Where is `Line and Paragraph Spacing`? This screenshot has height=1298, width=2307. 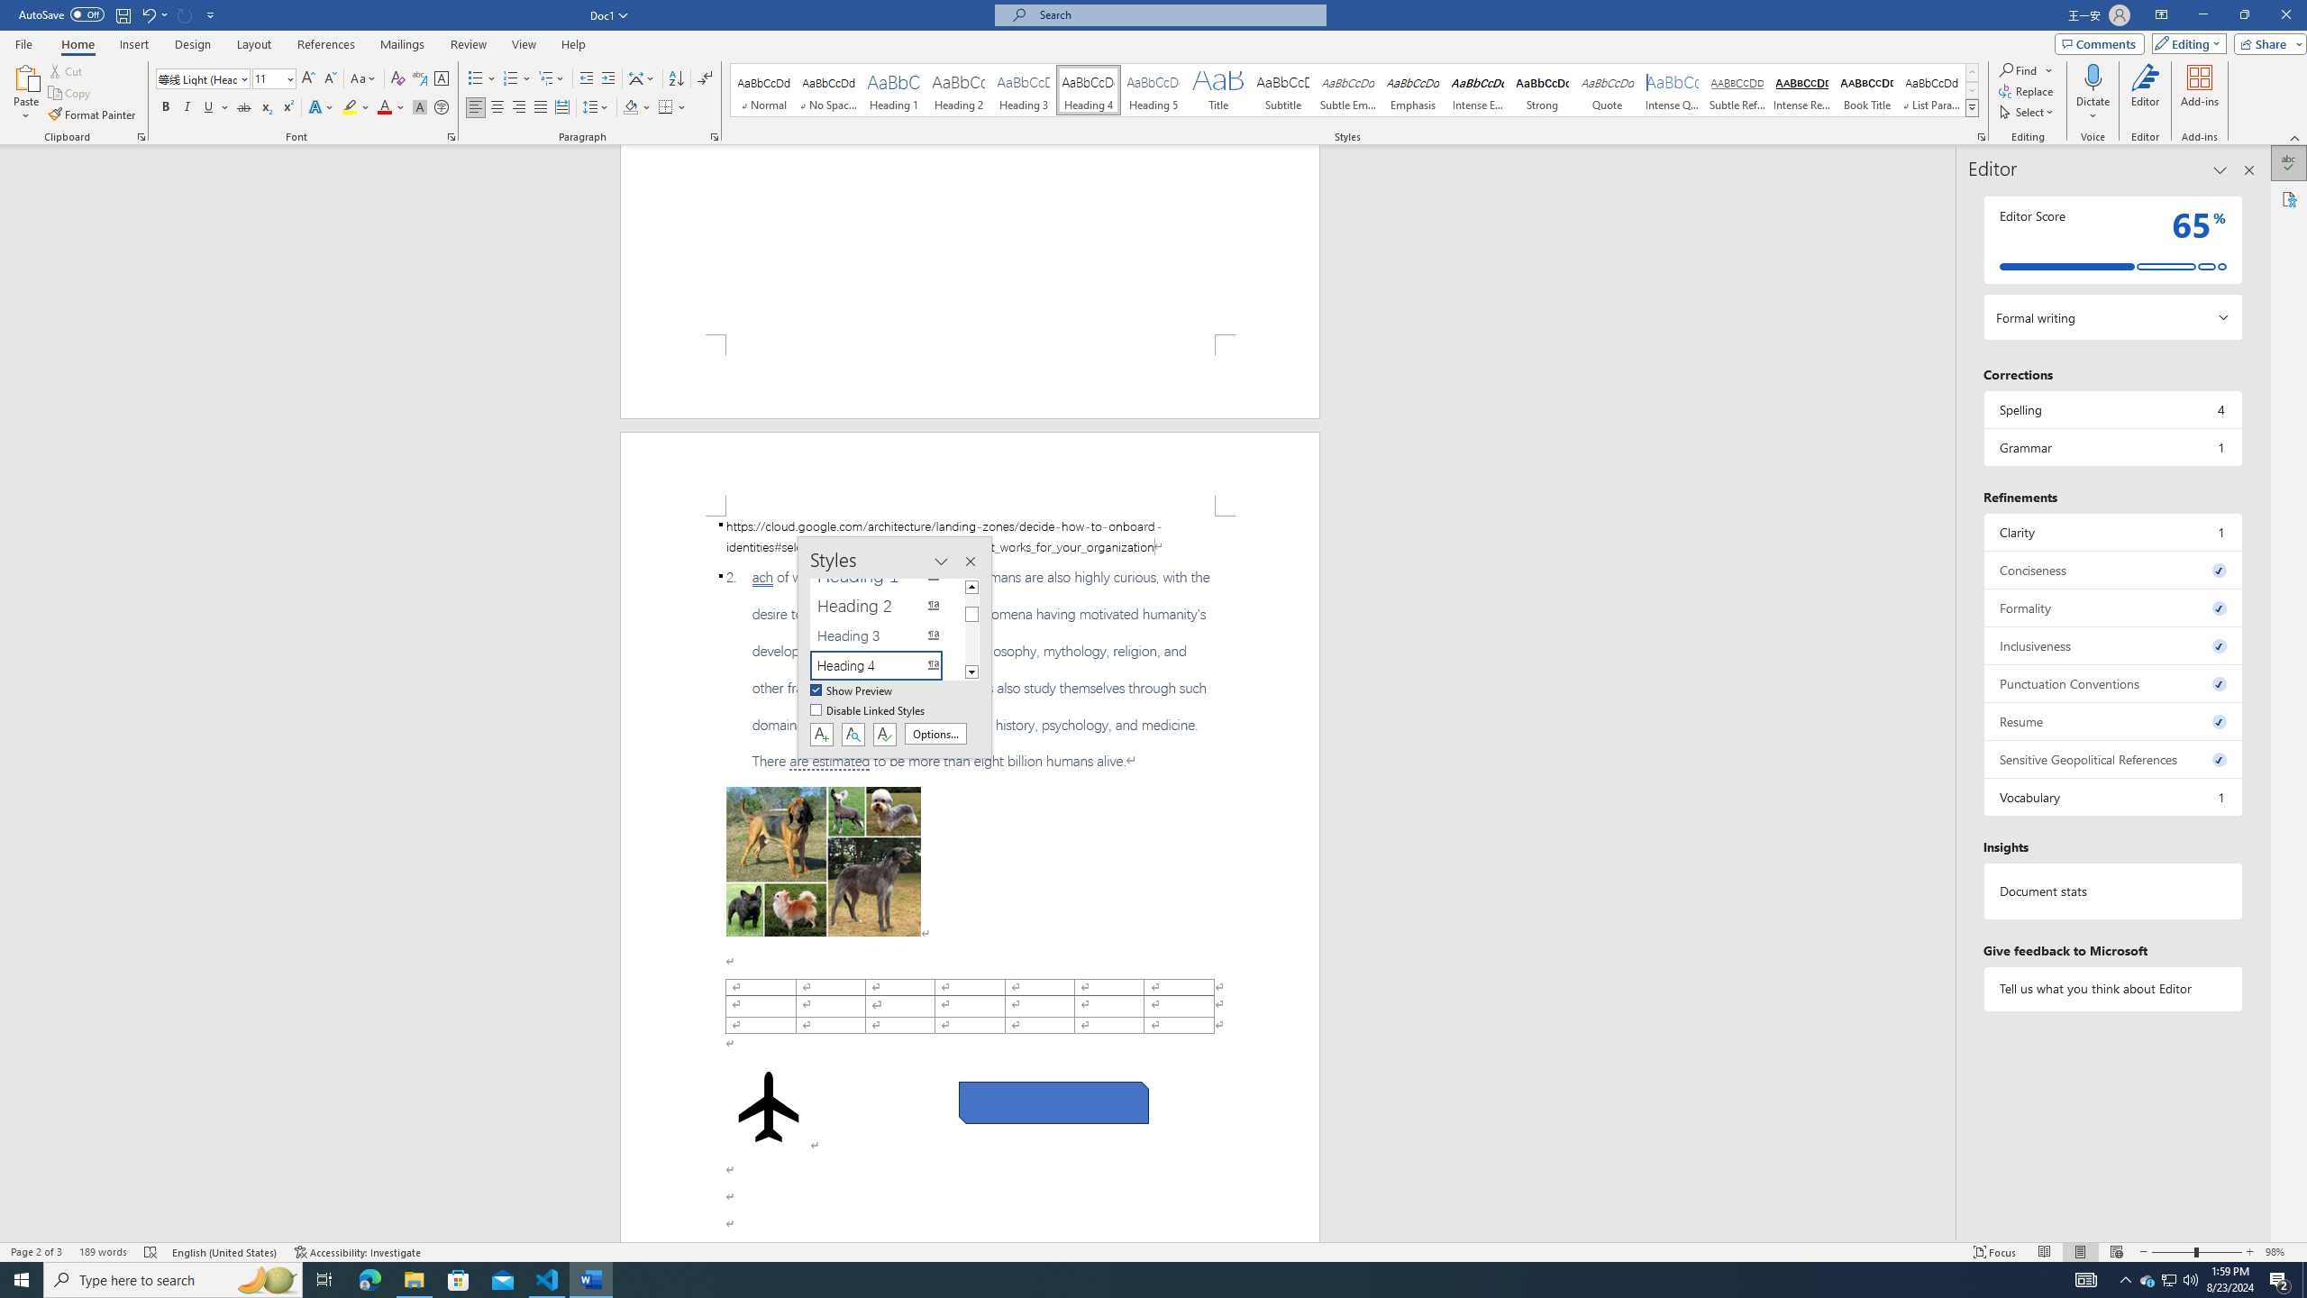
Line and Paragraph Spacing is located at coordinates (597, 108).